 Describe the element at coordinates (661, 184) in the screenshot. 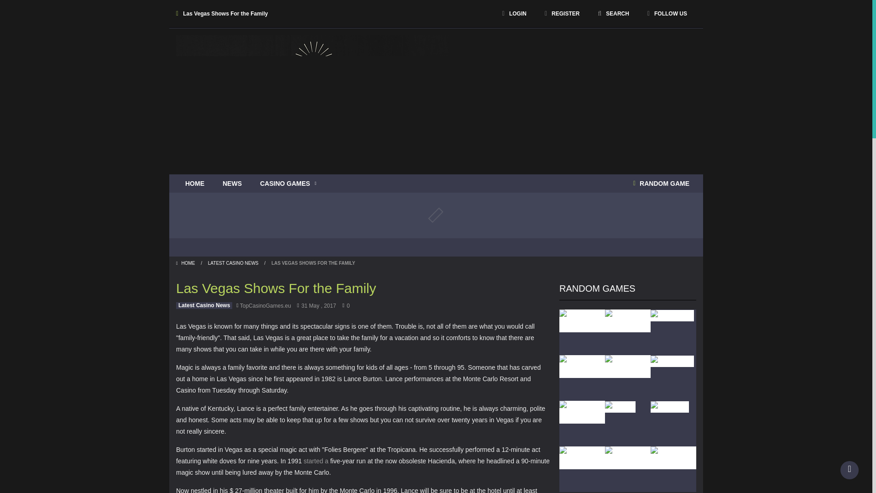

I see `RANDOM GAME` at that location.